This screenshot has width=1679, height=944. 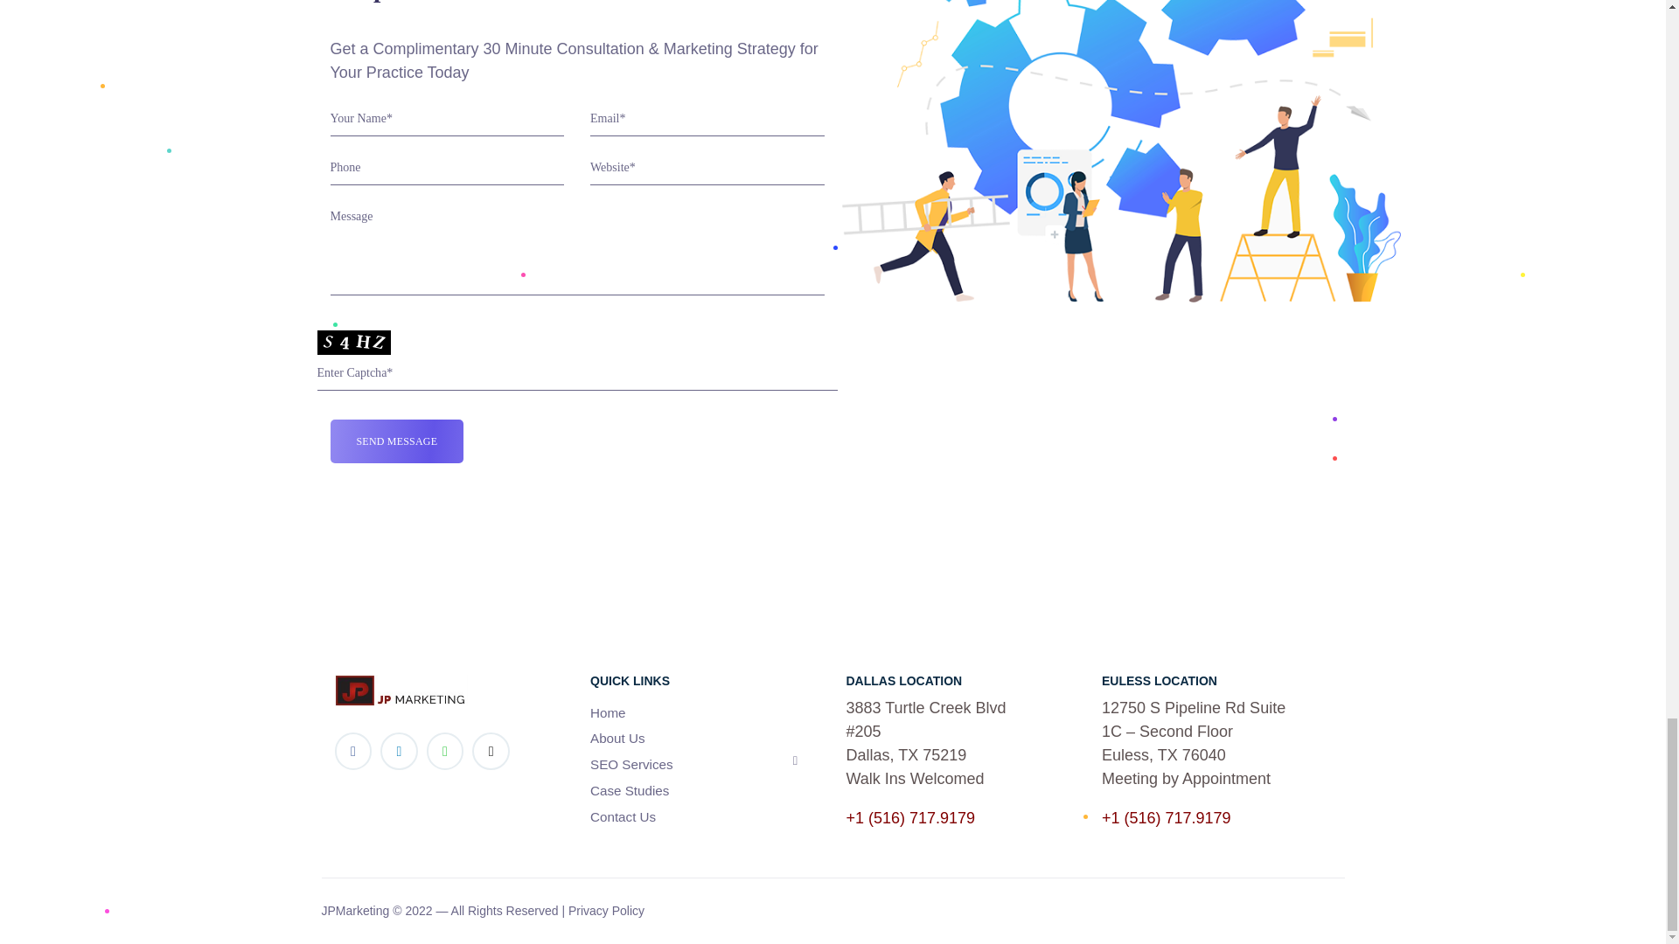 What do you see at coordinates (1120, 150) in the screenshot?
I see `SEO marketing team in Dallas, TX` at bounding box center [1120, 150].